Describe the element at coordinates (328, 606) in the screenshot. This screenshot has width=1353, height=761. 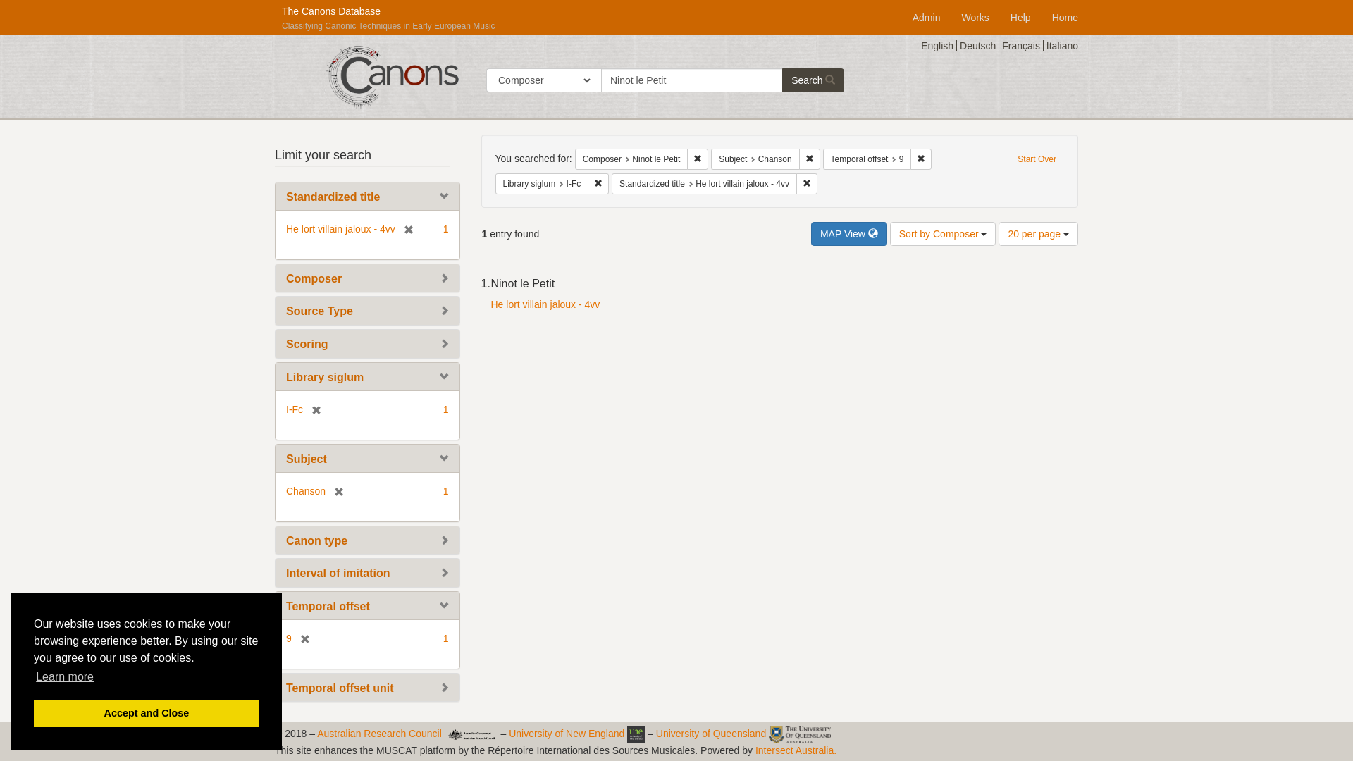
I see `Temporal offset` at that location.